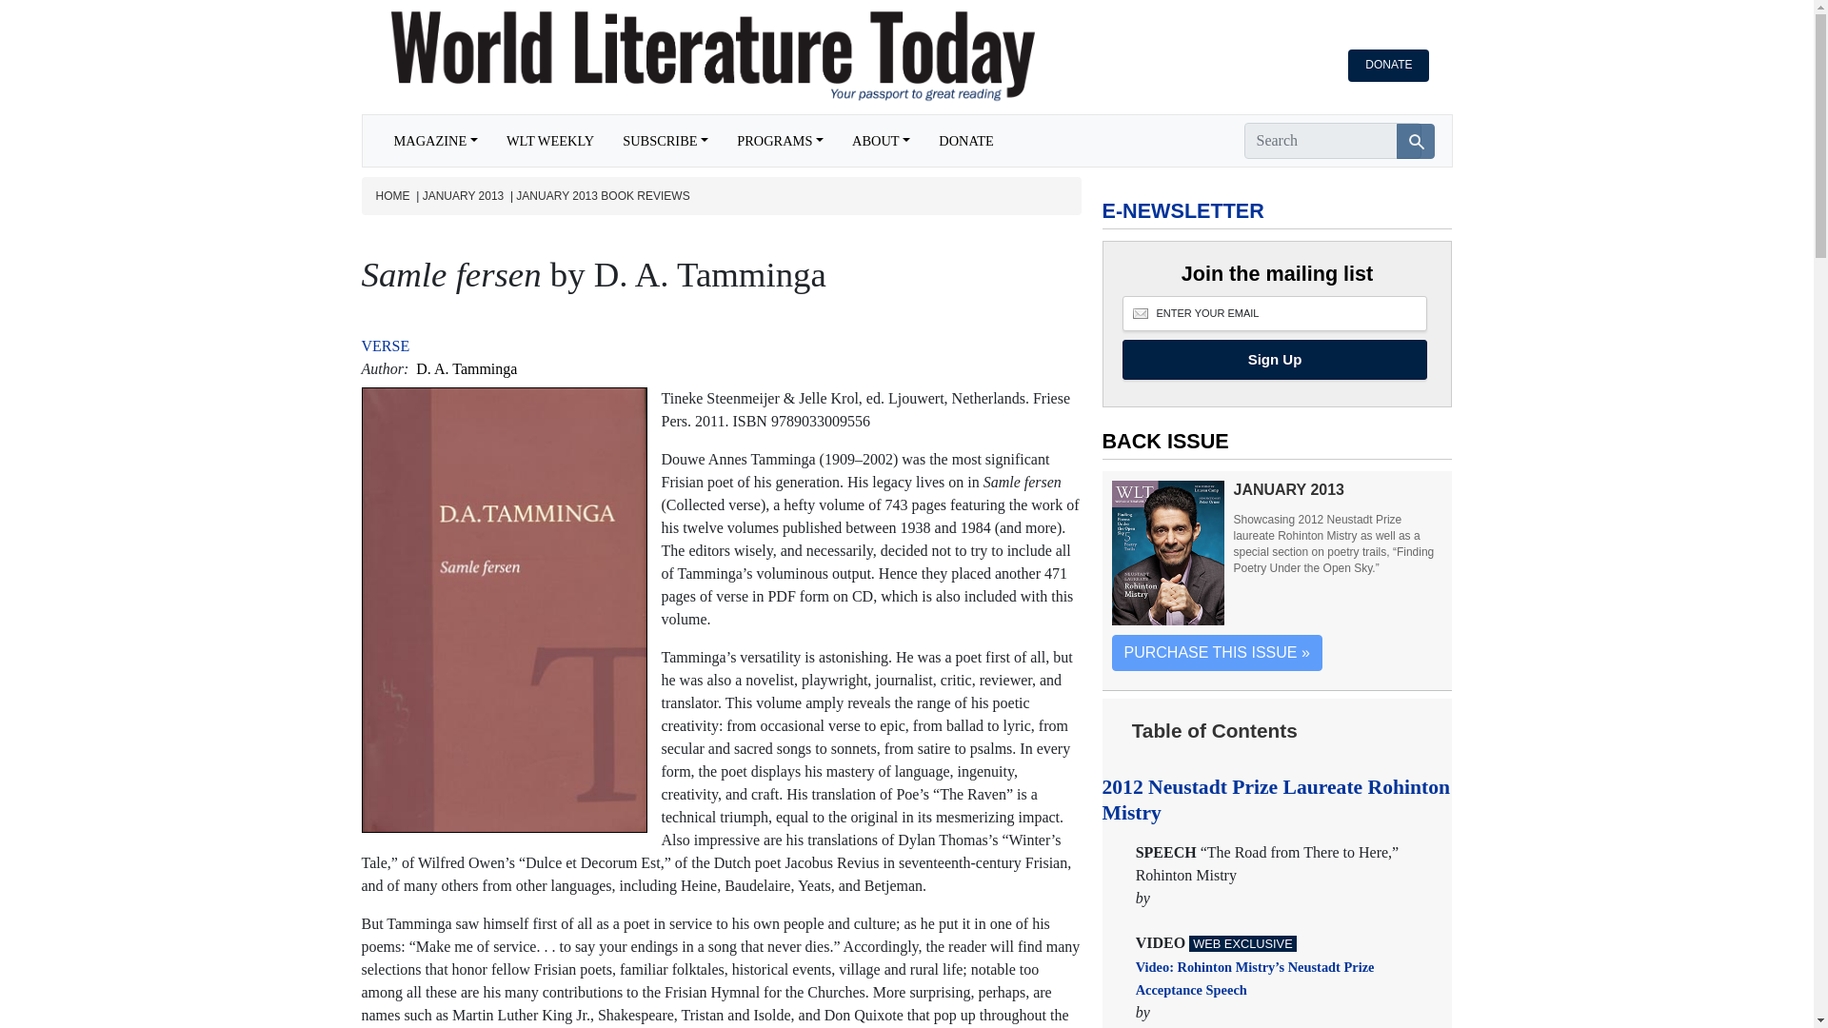 The image size is (1828, 1028). I want to click on Expand menu About, so click(881, 141).